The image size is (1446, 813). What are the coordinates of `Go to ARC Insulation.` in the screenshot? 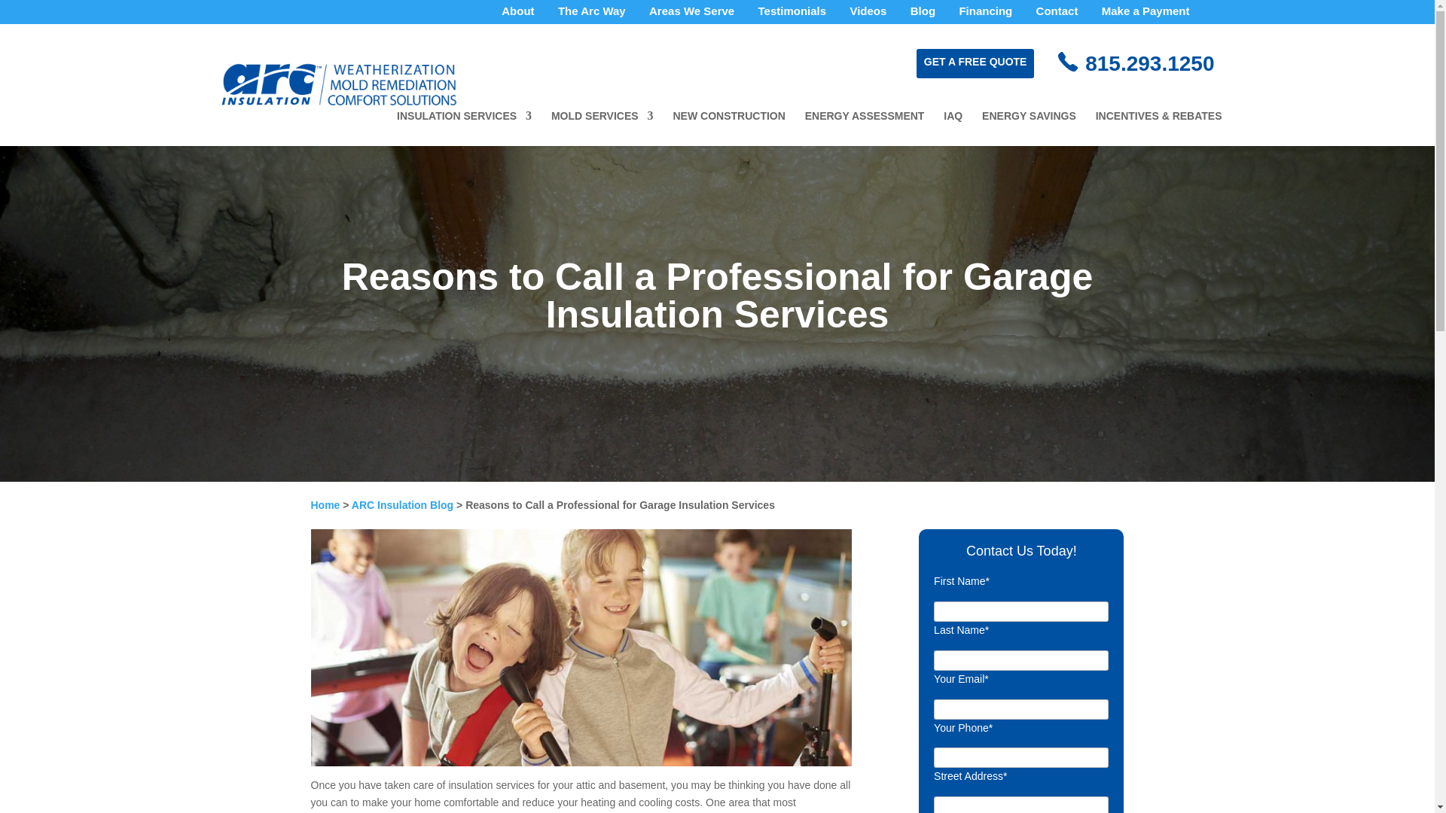 It's located at (325, 504).